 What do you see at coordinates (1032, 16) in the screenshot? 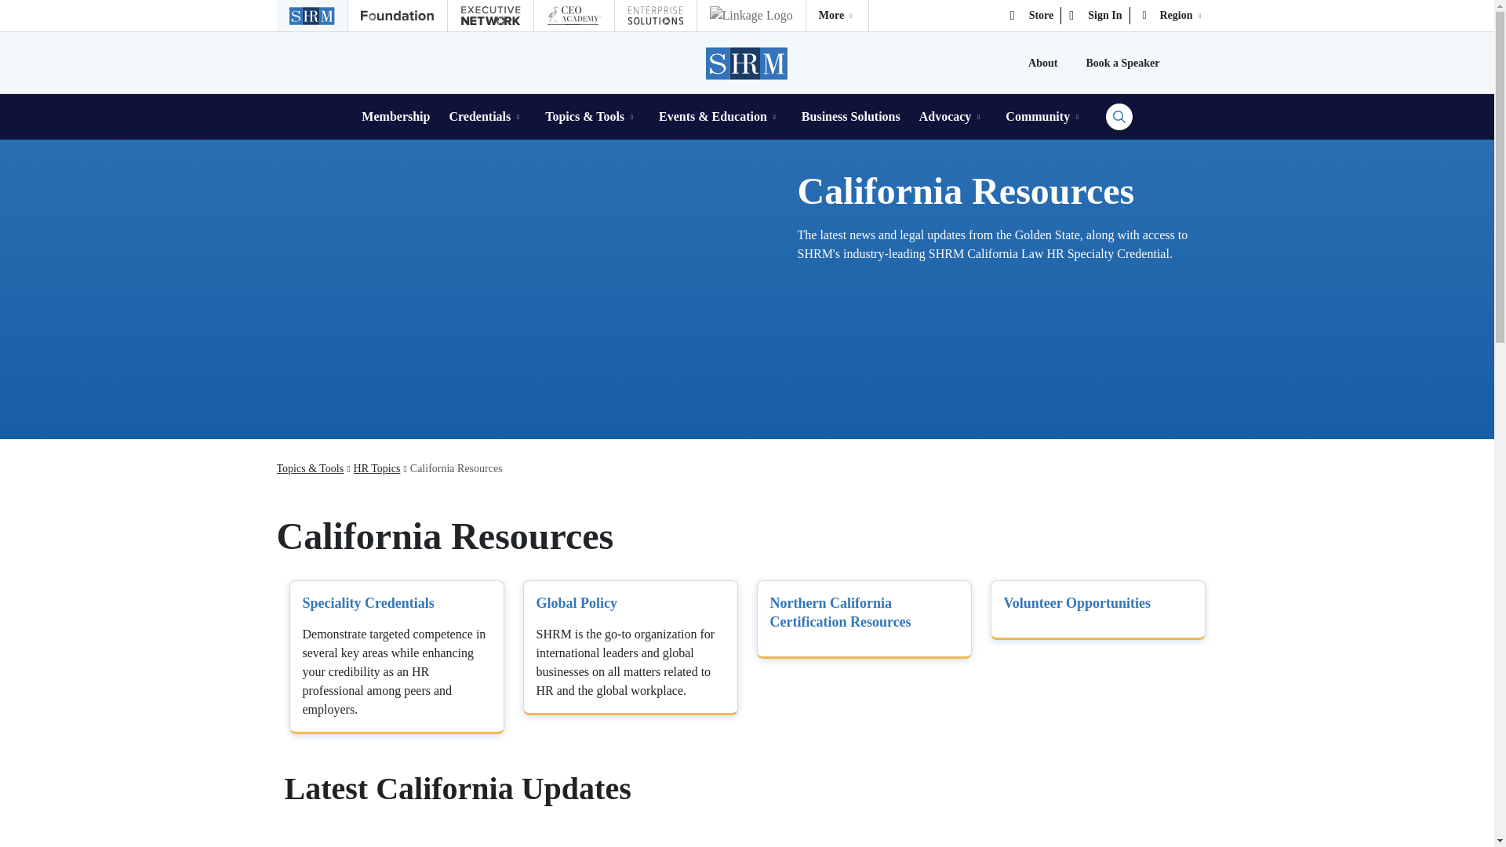
I see `store` at bounding box center [1032, 16].